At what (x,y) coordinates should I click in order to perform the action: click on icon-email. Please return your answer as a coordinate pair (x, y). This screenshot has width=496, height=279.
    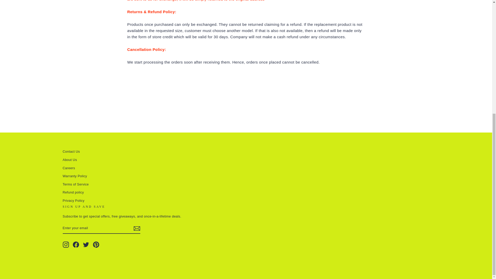
    Looking at the image, I should click on (136, 228).